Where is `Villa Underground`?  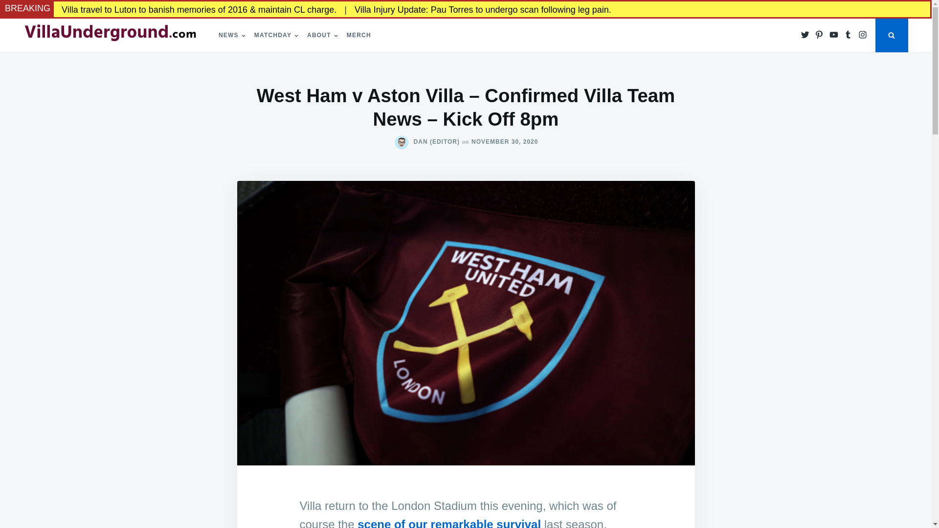
Villa Underground is located at coordinates (74, 56).